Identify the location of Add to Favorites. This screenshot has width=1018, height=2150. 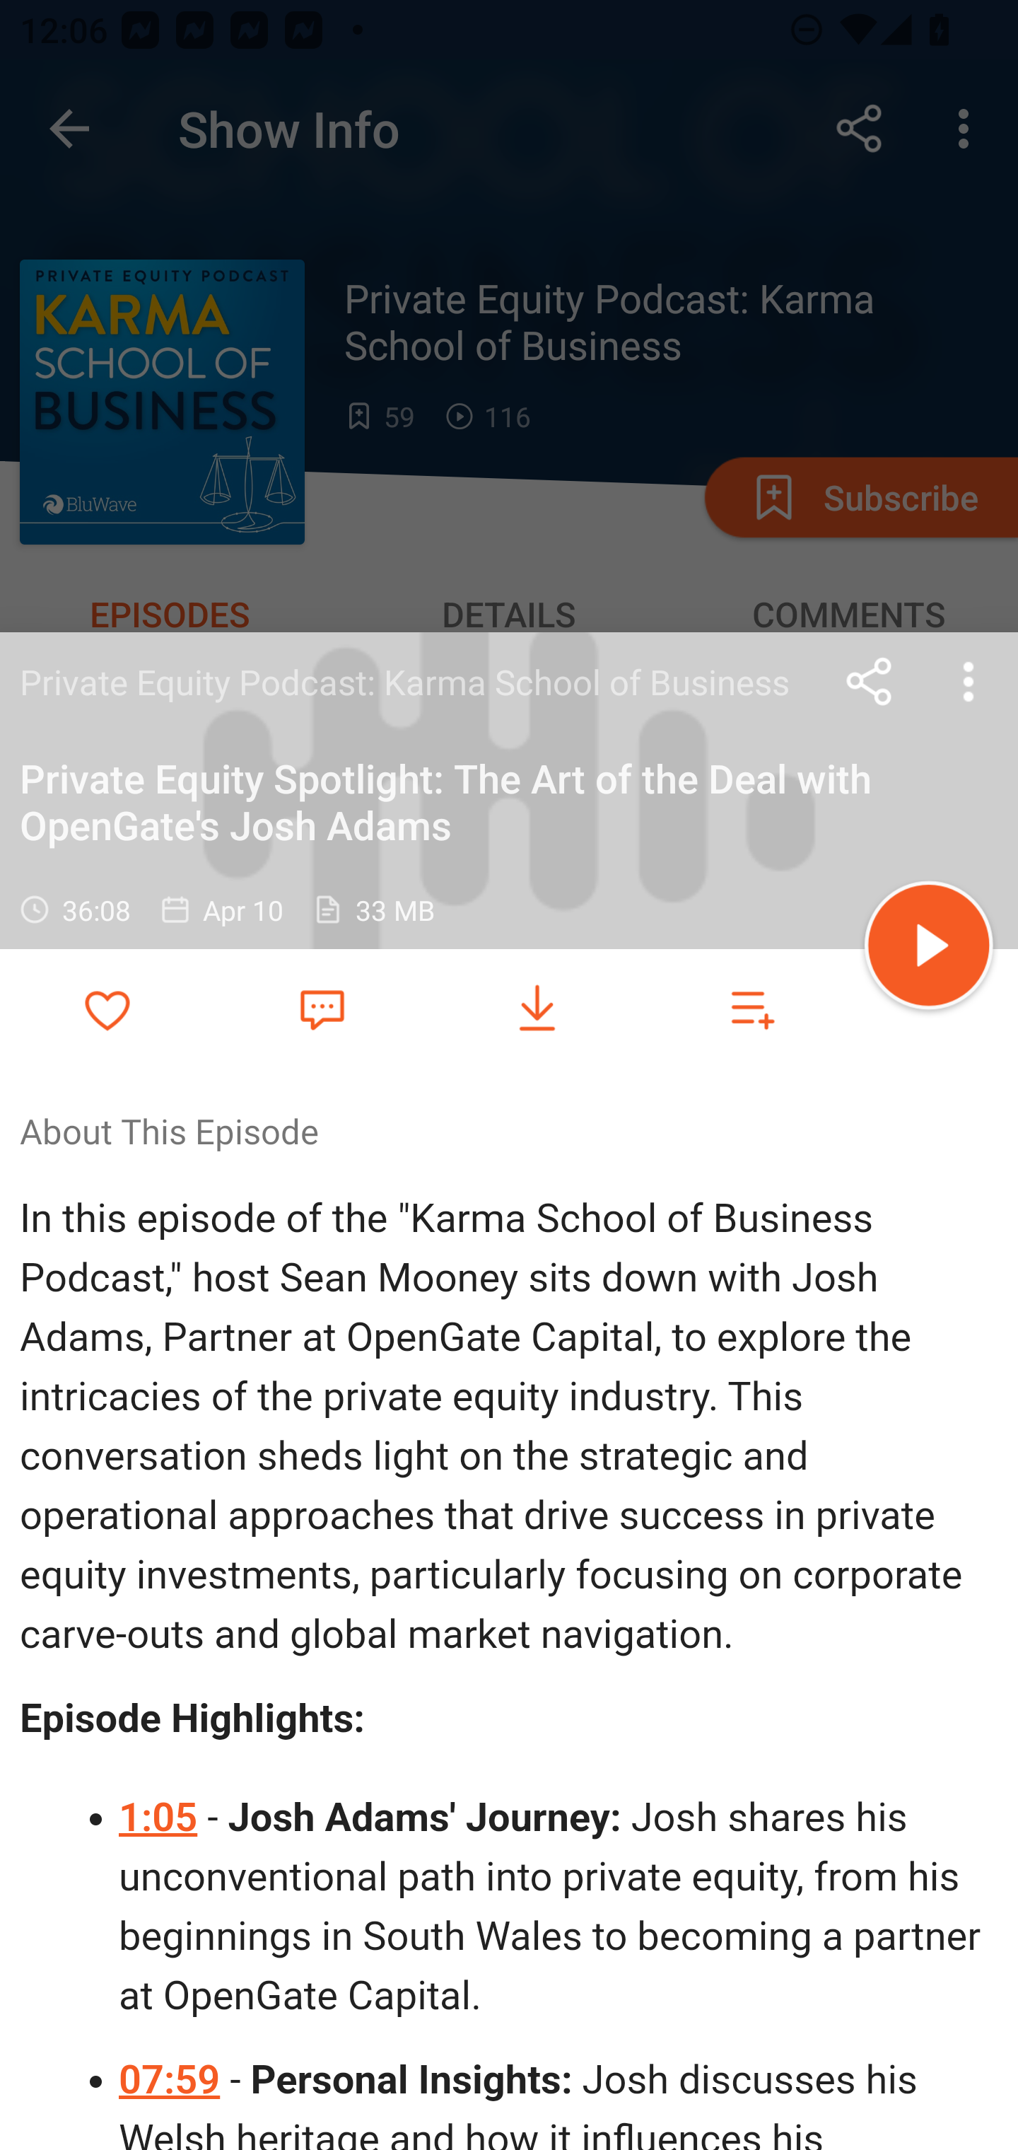
(107, 1009).